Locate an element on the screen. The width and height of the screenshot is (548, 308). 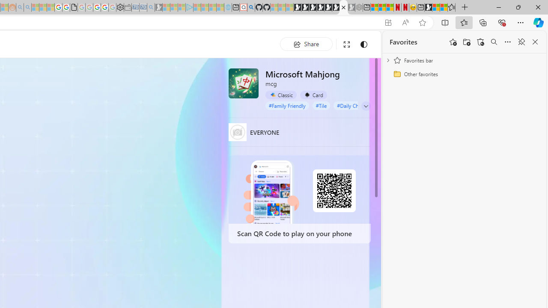
#Daily Challenge is located at coordinates (356, 105).